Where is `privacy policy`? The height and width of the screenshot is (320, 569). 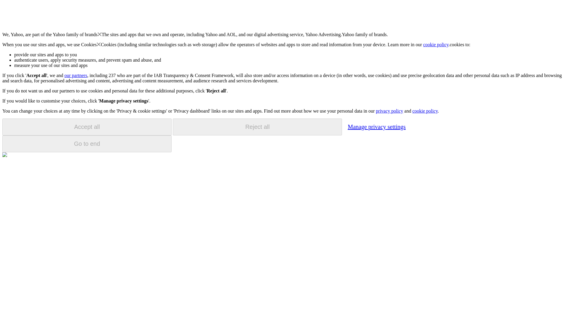
privacy policy is located at coordinates (389, 111).